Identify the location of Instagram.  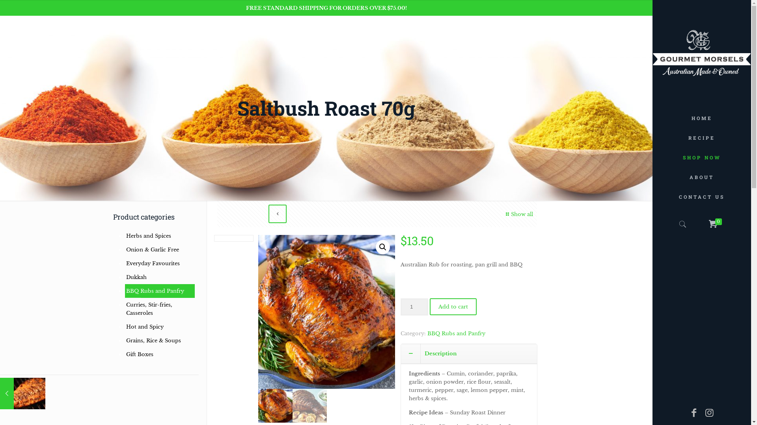
(710, 412).